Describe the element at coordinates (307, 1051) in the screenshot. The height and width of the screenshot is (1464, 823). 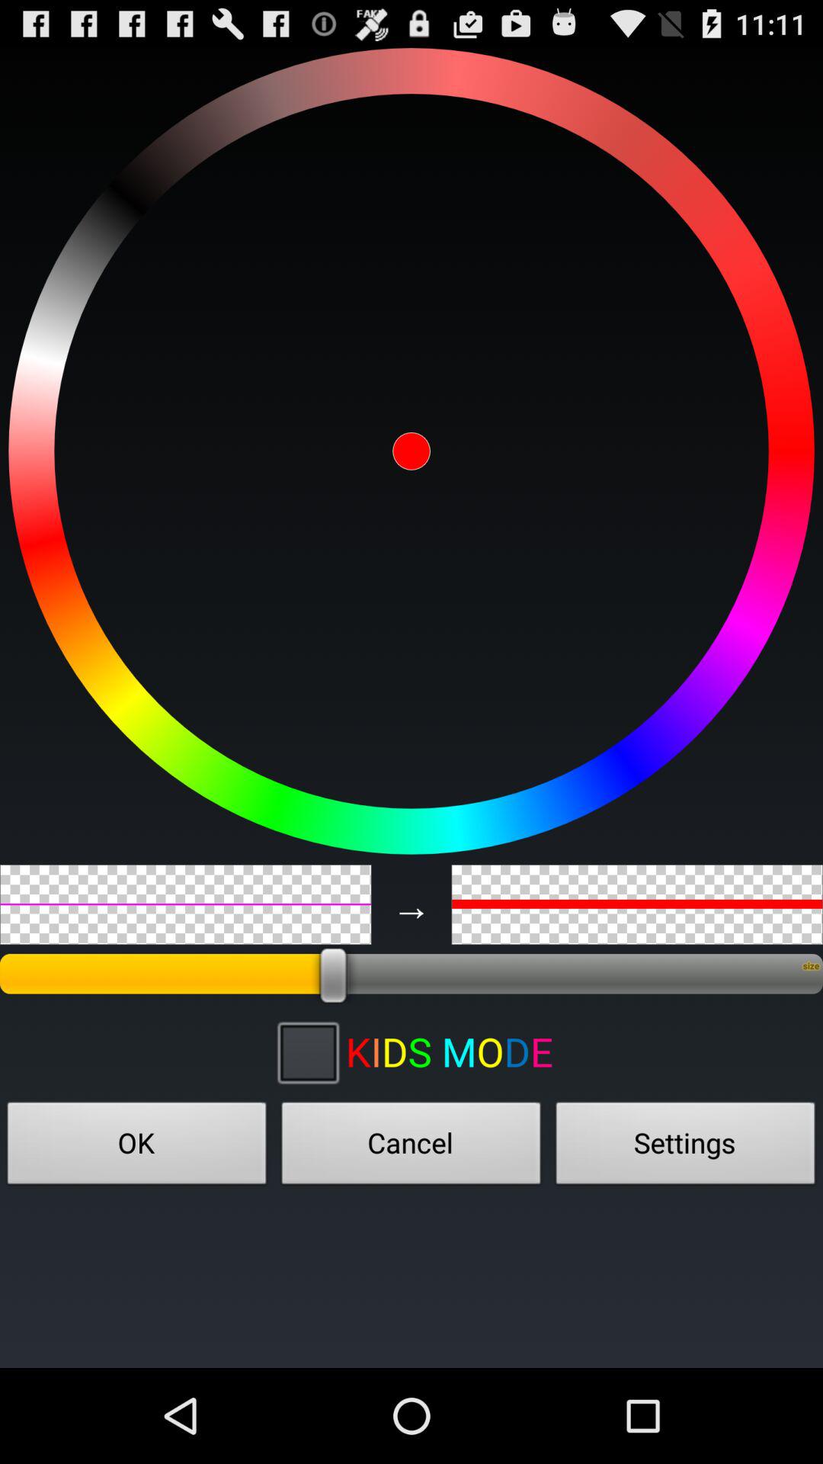
I see `choose the app to the left of kids mode app` at that location.